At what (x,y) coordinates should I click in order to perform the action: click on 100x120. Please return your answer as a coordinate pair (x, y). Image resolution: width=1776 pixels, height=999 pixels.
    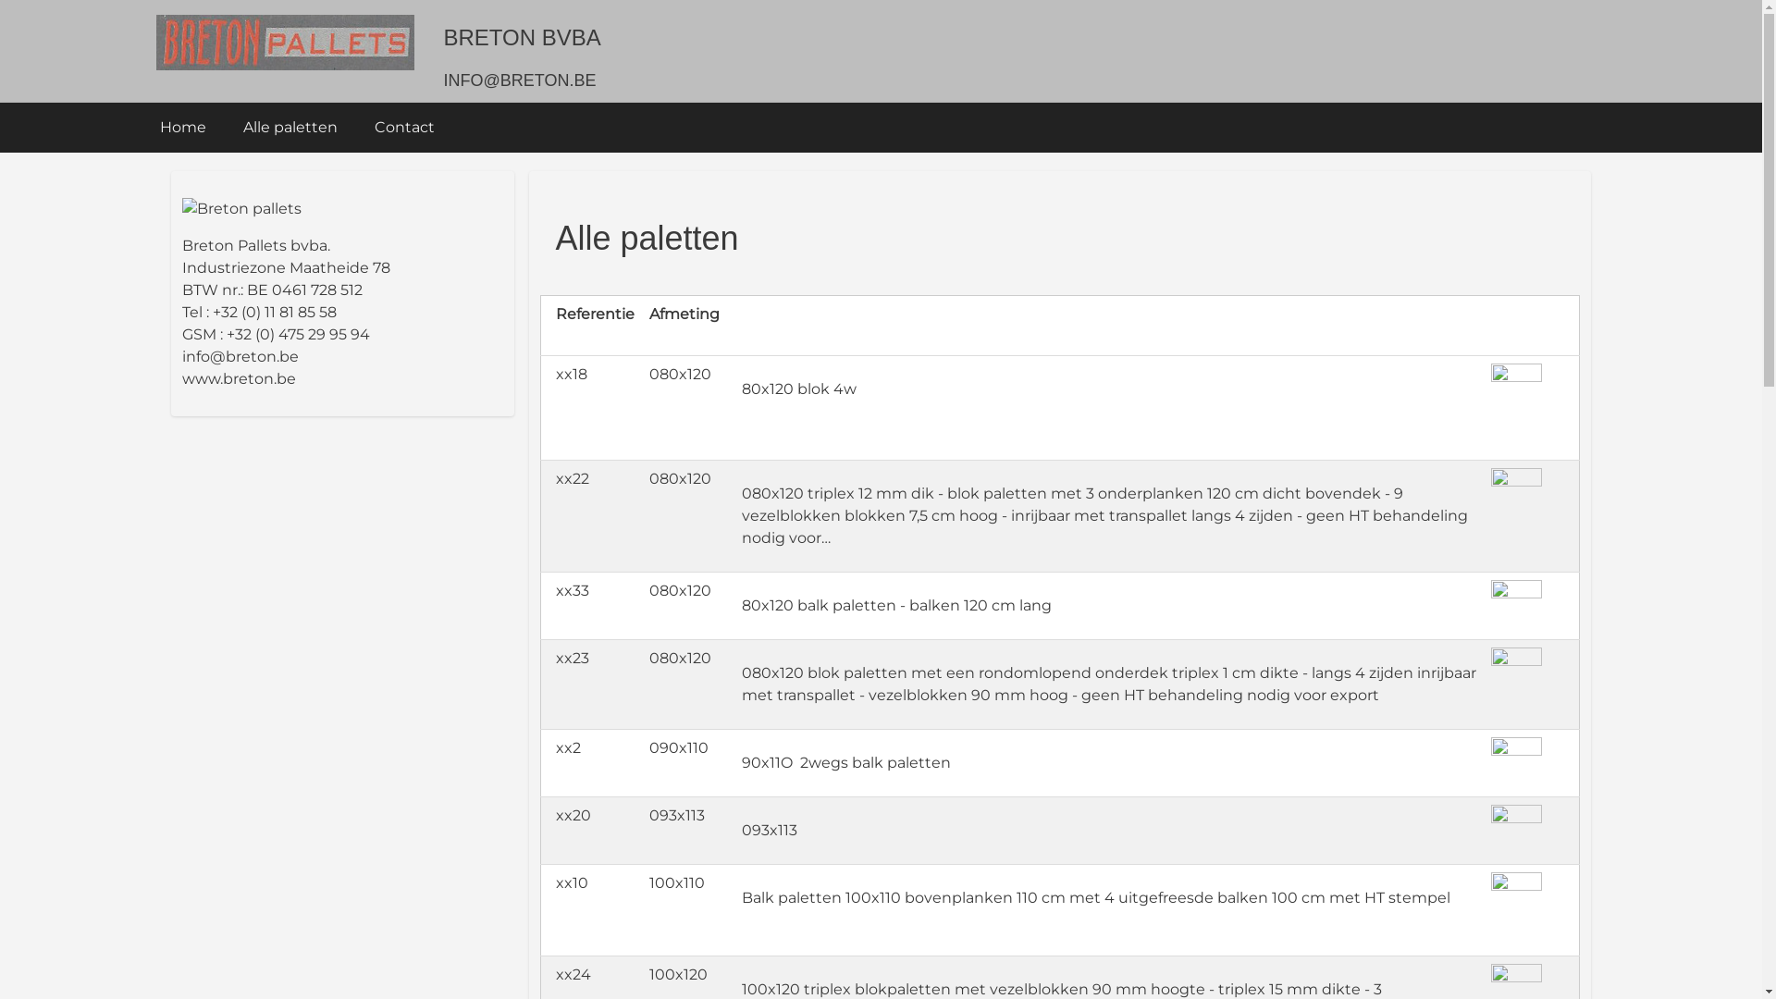
    Looking at the image, I should click on (679, 975).